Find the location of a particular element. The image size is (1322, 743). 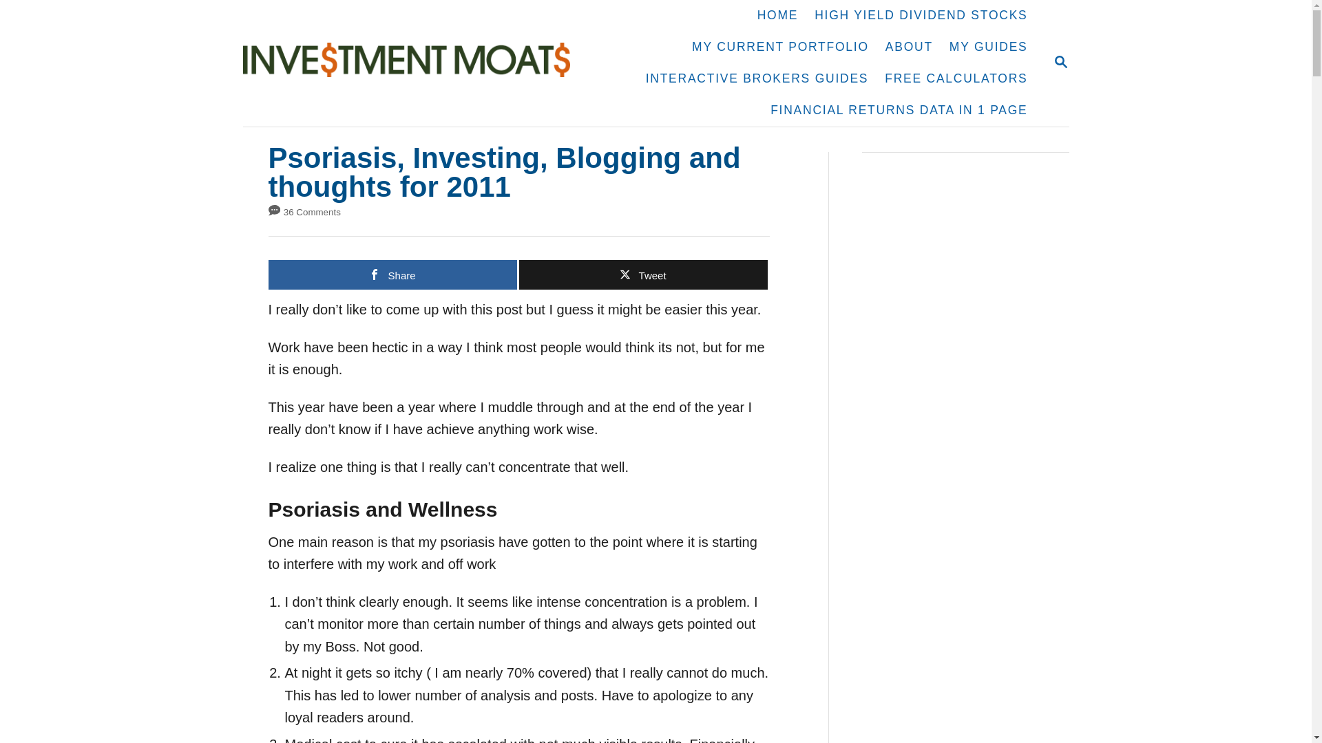

HOME is located at coordinates (778, 16).